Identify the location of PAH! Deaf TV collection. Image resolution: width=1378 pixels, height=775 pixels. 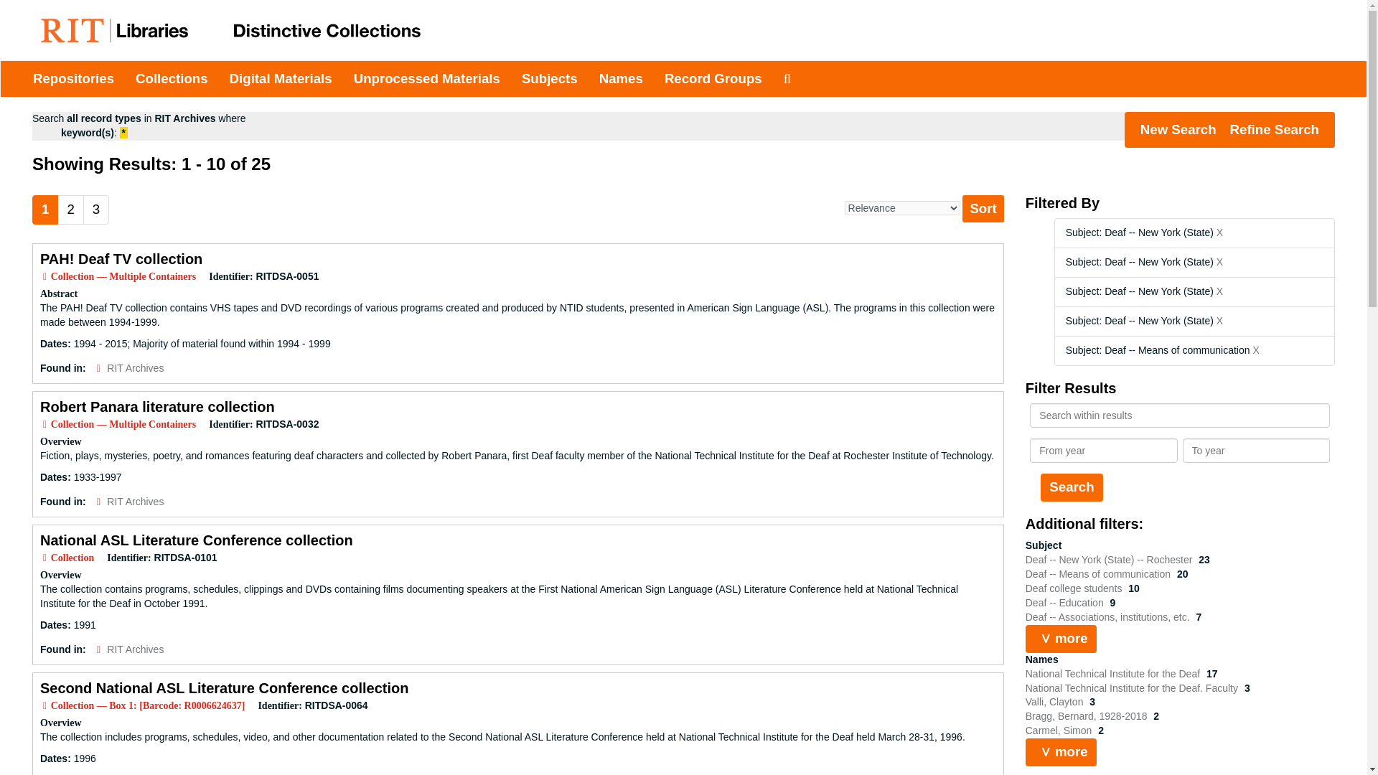
(121, 258).